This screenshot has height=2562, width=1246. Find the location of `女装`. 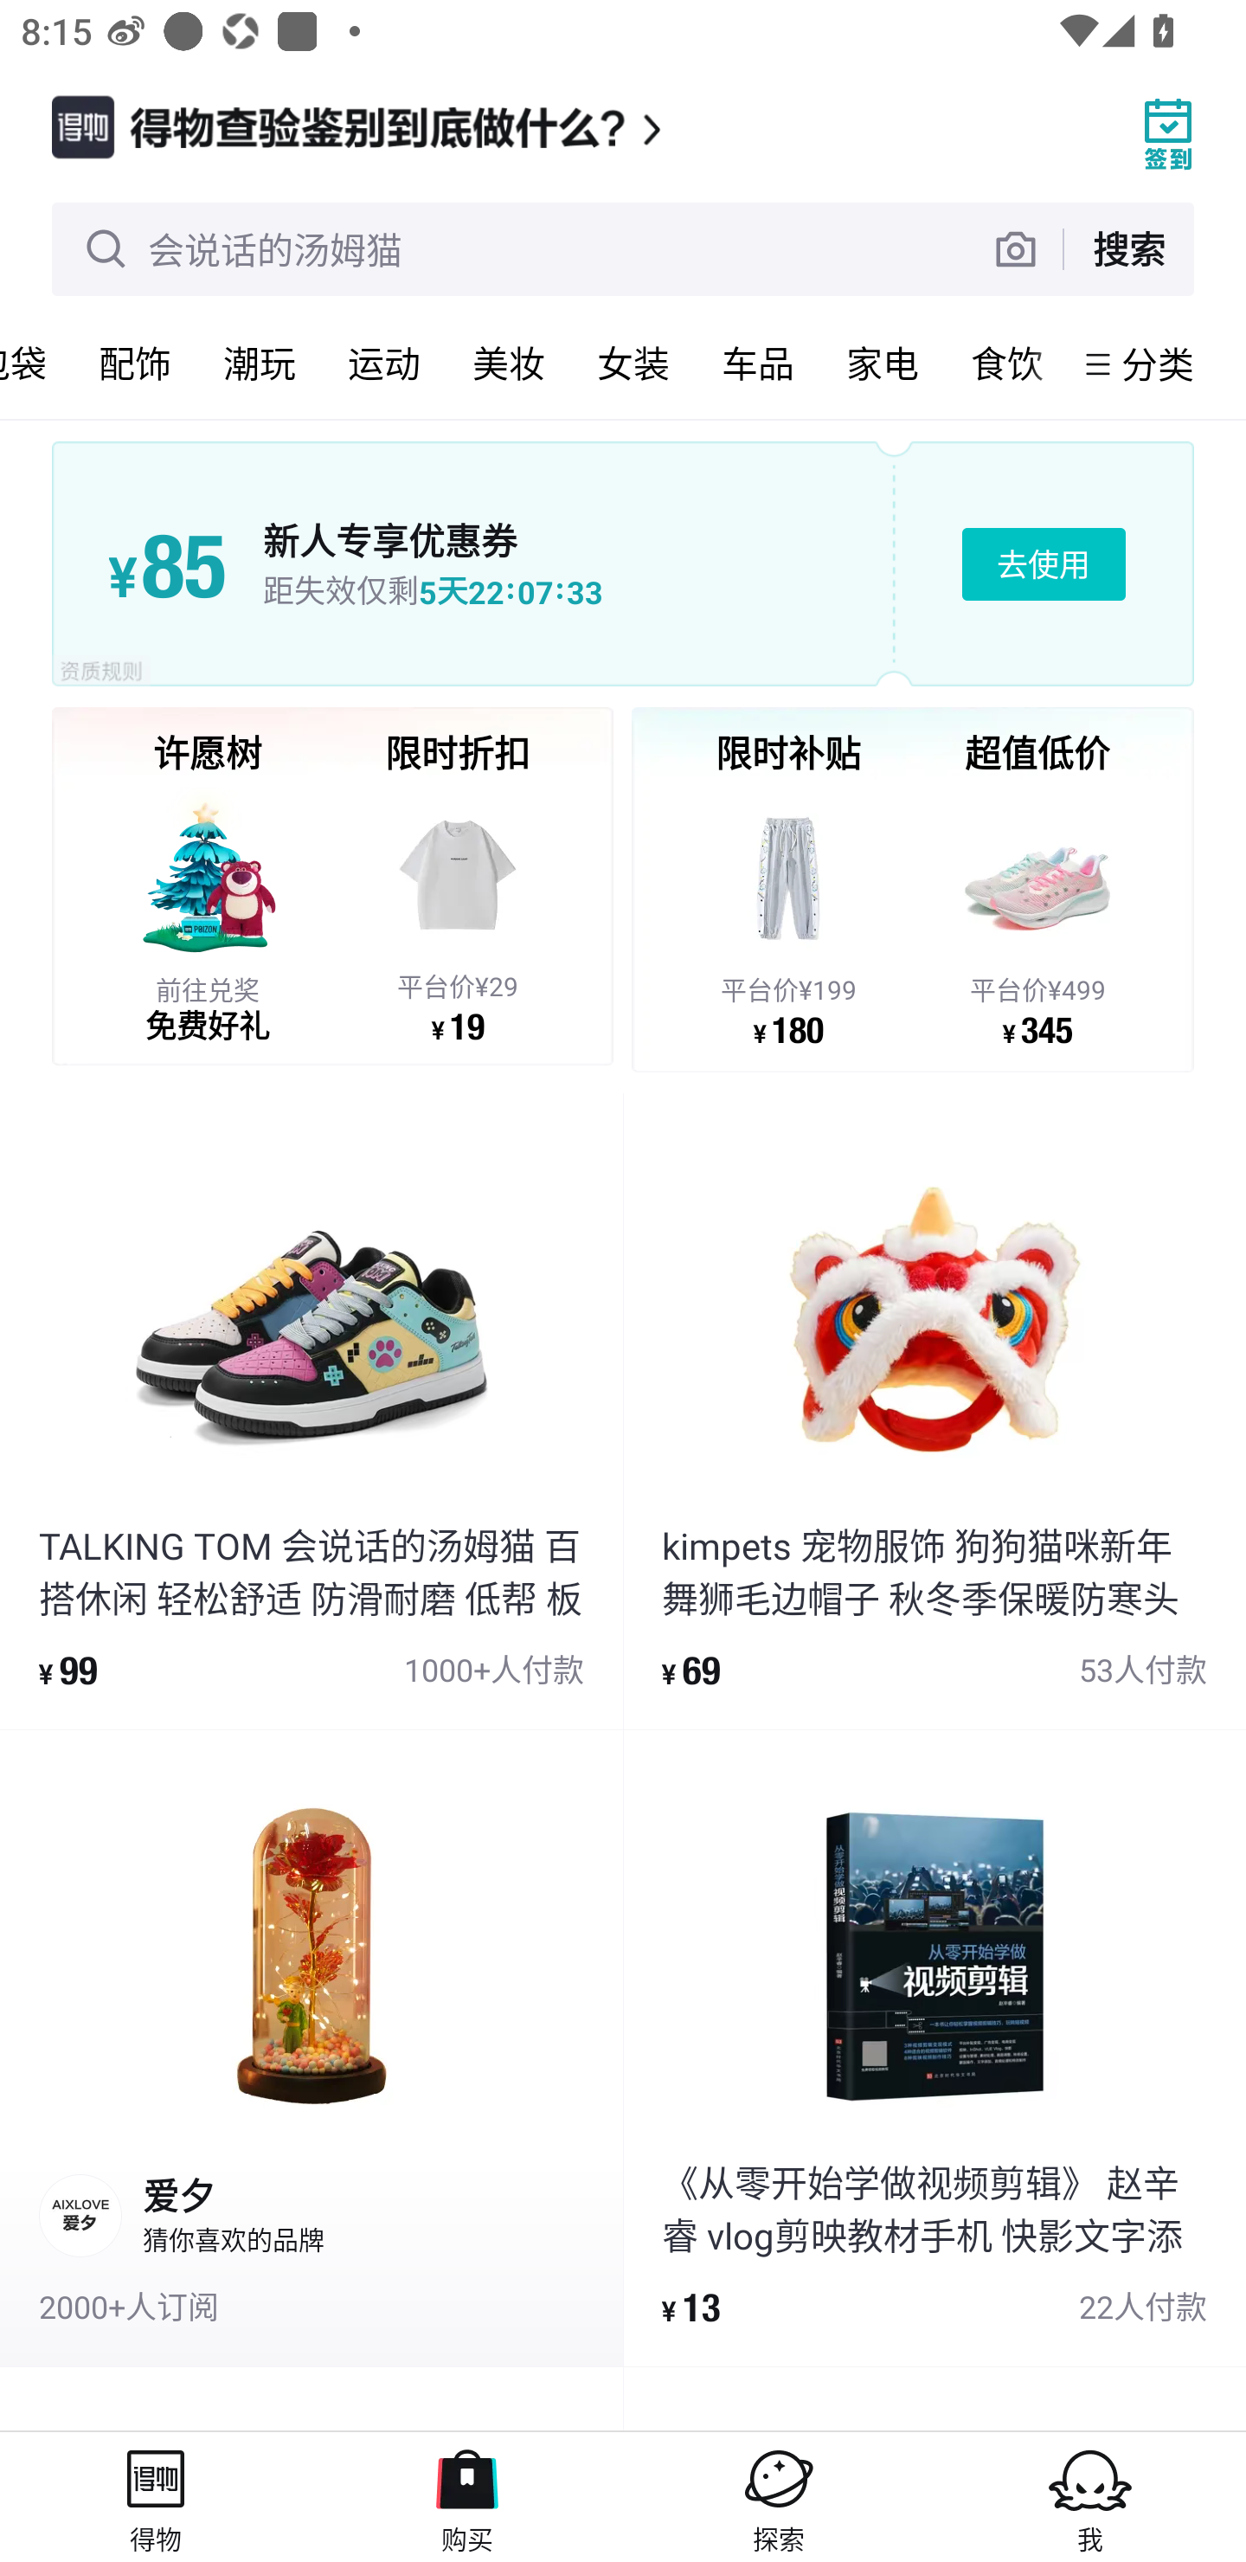

女装 is located at coordinates (633, 364).